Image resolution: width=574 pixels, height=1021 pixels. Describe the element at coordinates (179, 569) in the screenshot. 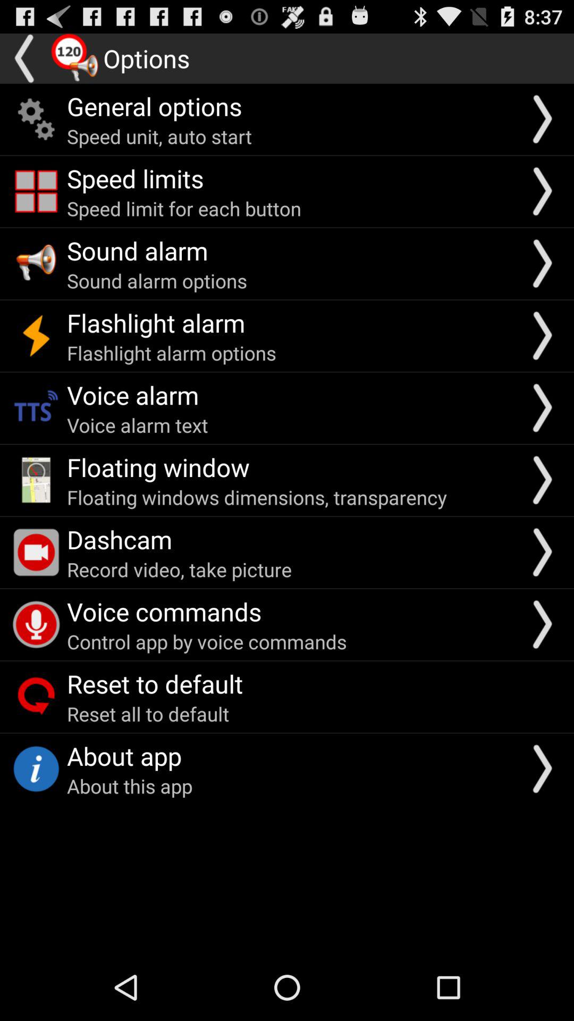

I see `tap icon above voice commands icon` at that location.